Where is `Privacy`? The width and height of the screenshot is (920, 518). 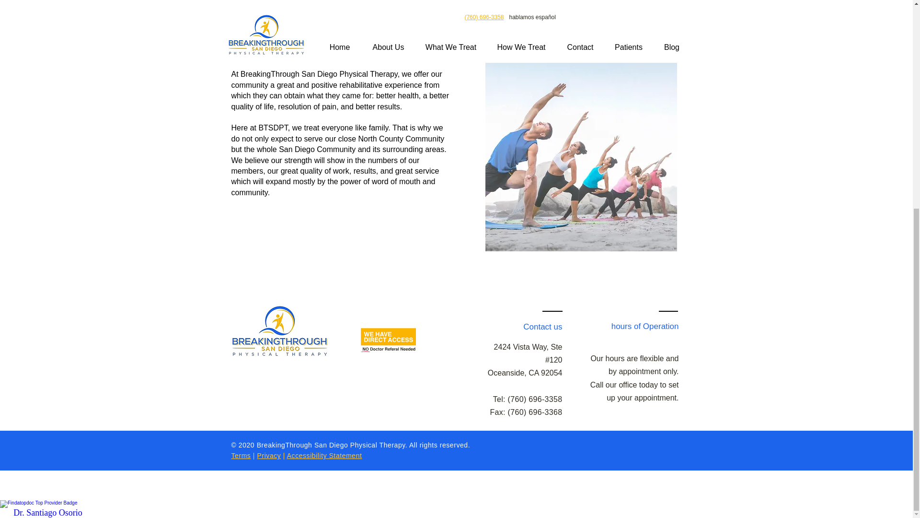
Privacy is located at coordinates (269, 455).